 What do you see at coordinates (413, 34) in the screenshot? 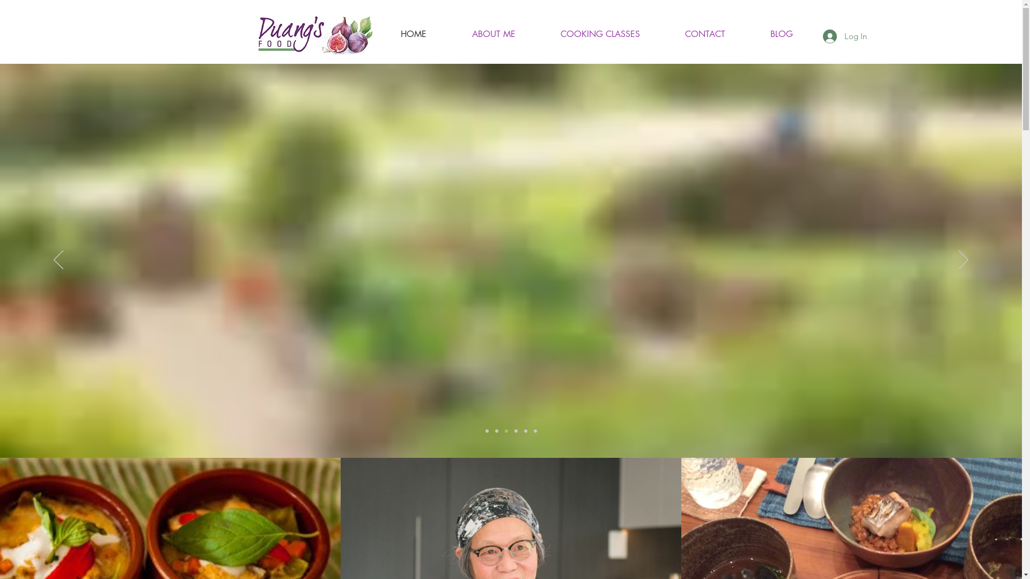
I see `HOME` at bounding box center [413, 34].